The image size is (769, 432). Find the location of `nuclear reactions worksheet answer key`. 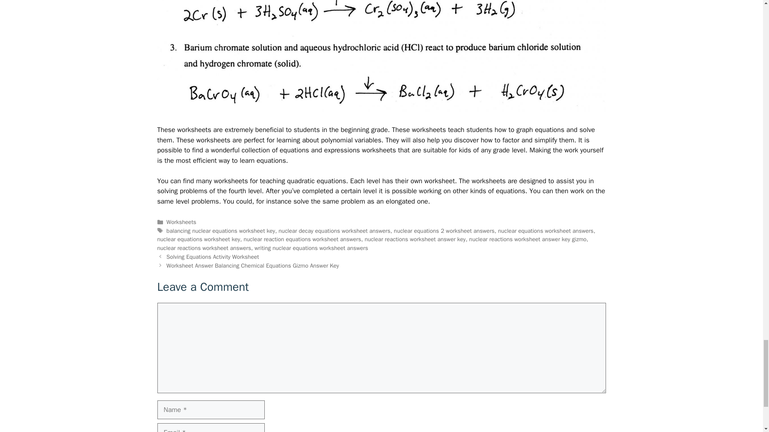

nuclear reactions worksheet answer key is located at coordinates (415, 239).